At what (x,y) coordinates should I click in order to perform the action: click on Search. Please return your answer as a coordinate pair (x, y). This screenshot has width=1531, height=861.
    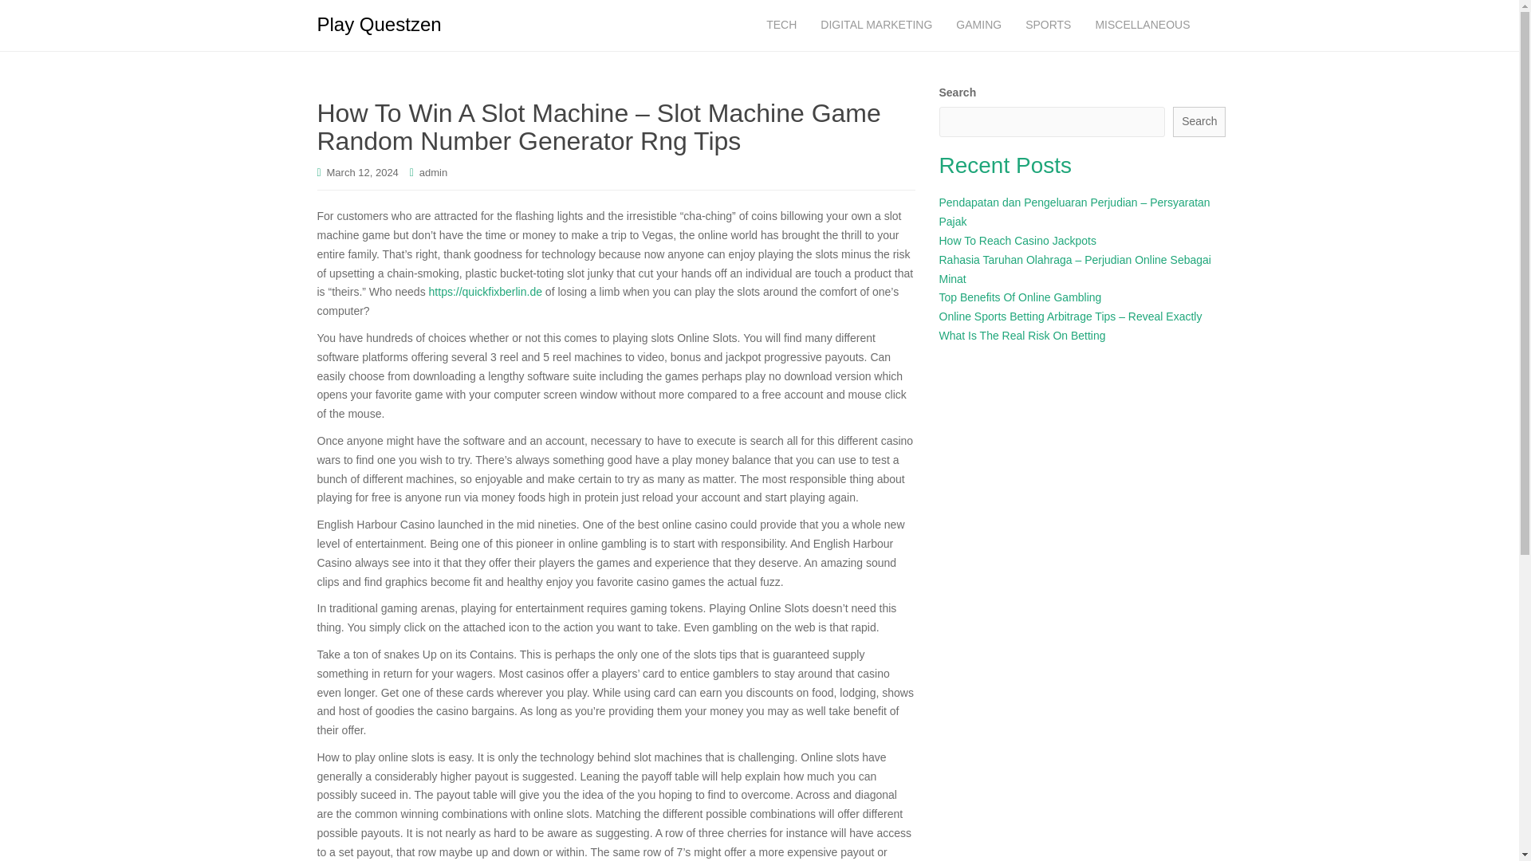
    Looking at the image, I should click on (1199, 121).